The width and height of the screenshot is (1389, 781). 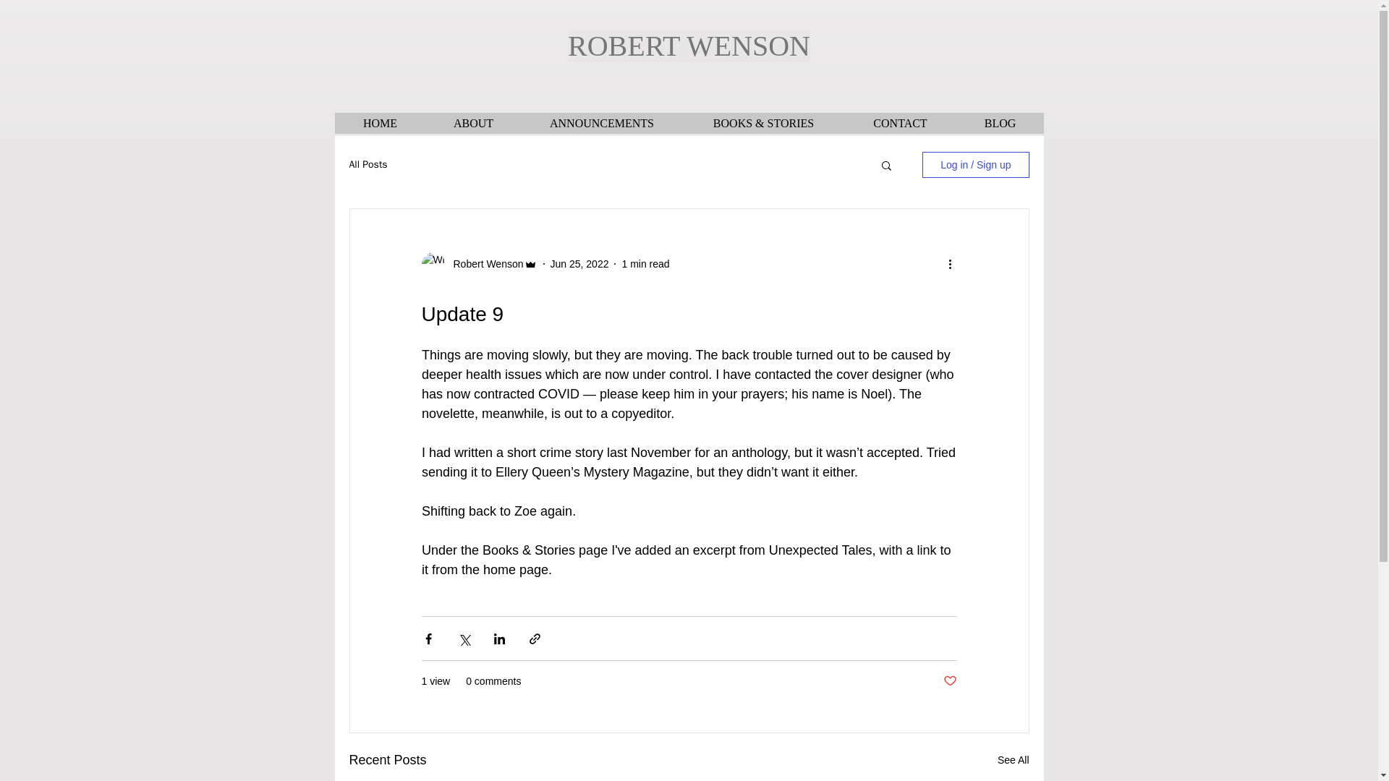 I want to click on All Posts, so click(x=368, y=165).